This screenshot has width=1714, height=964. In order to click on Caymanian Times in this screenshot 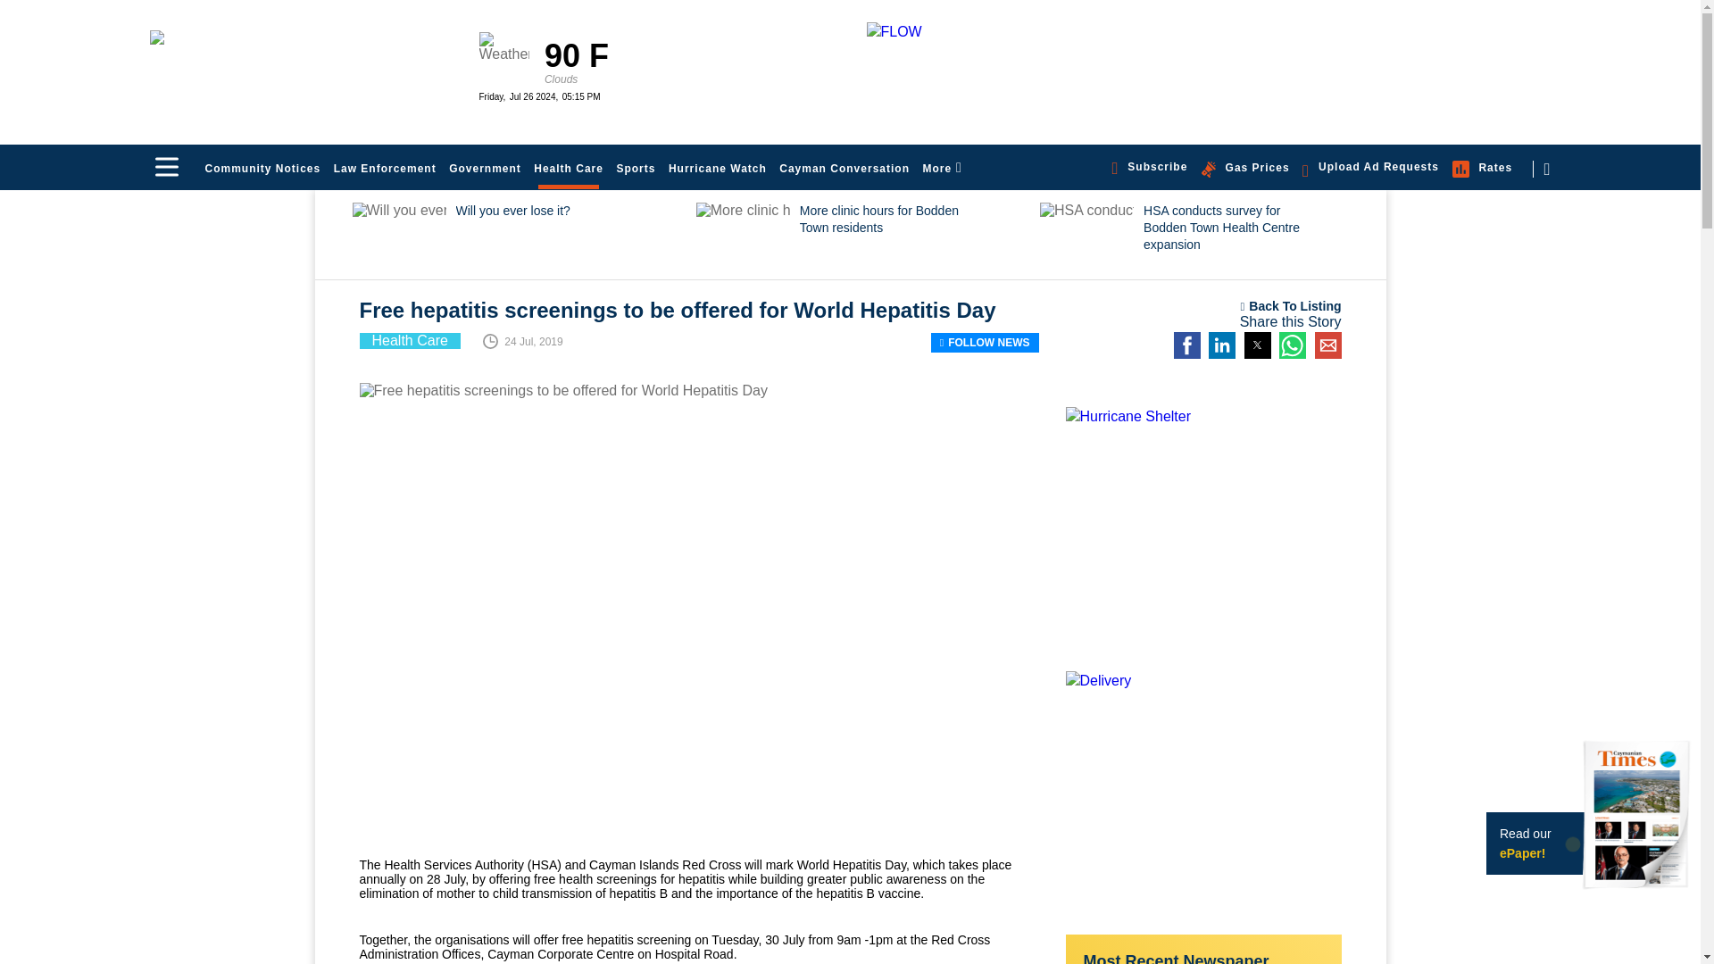, I will do `click(304, 66)`.